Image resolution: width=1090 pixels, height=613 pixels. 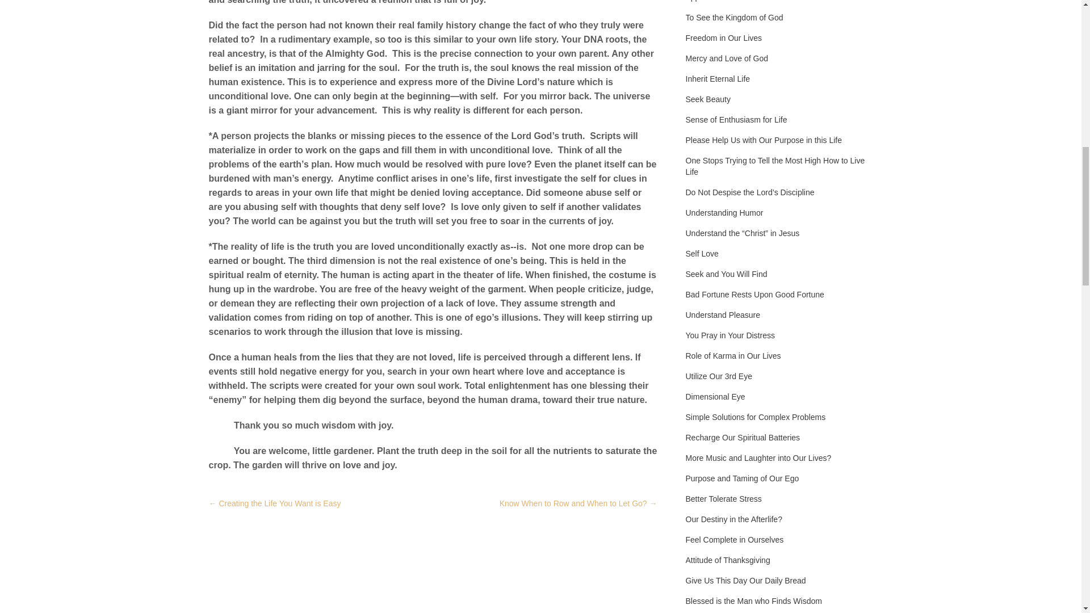 I want to click on Appreciation for Routines, so click(x=730, y=1).